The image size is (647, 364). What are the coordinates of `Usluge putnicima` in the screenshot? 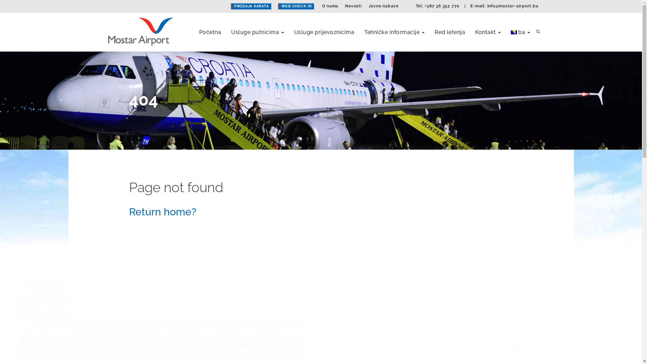 It's located at (257, 24).